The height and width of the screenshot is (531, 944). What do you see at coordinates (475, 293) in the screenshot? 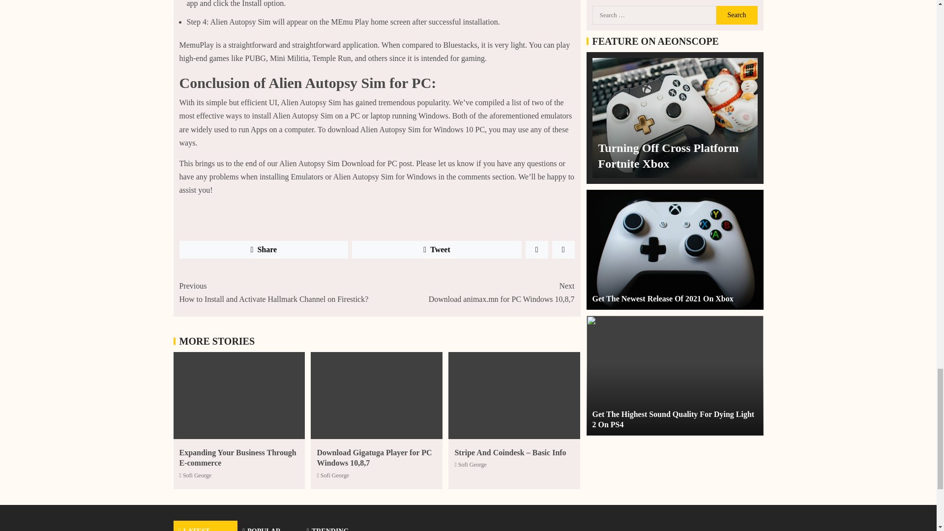
I see `Sofi George` at bounding box center [475, 293].